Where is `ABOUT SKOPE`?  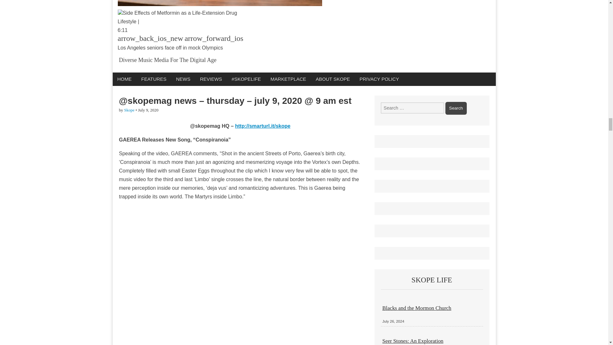
ABOUT SKOPE is located at coordinates (333, 79).